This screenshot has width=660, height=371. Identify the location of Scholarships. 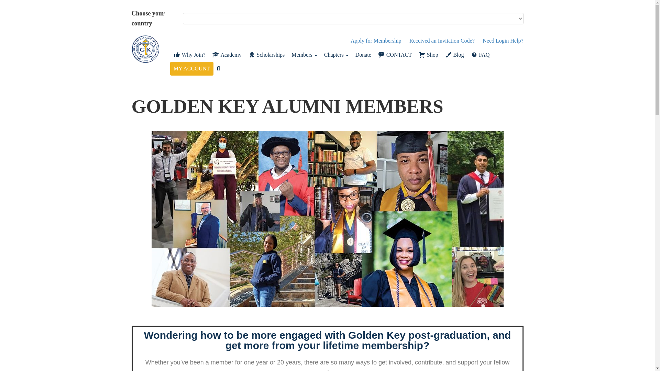
(267, 55).